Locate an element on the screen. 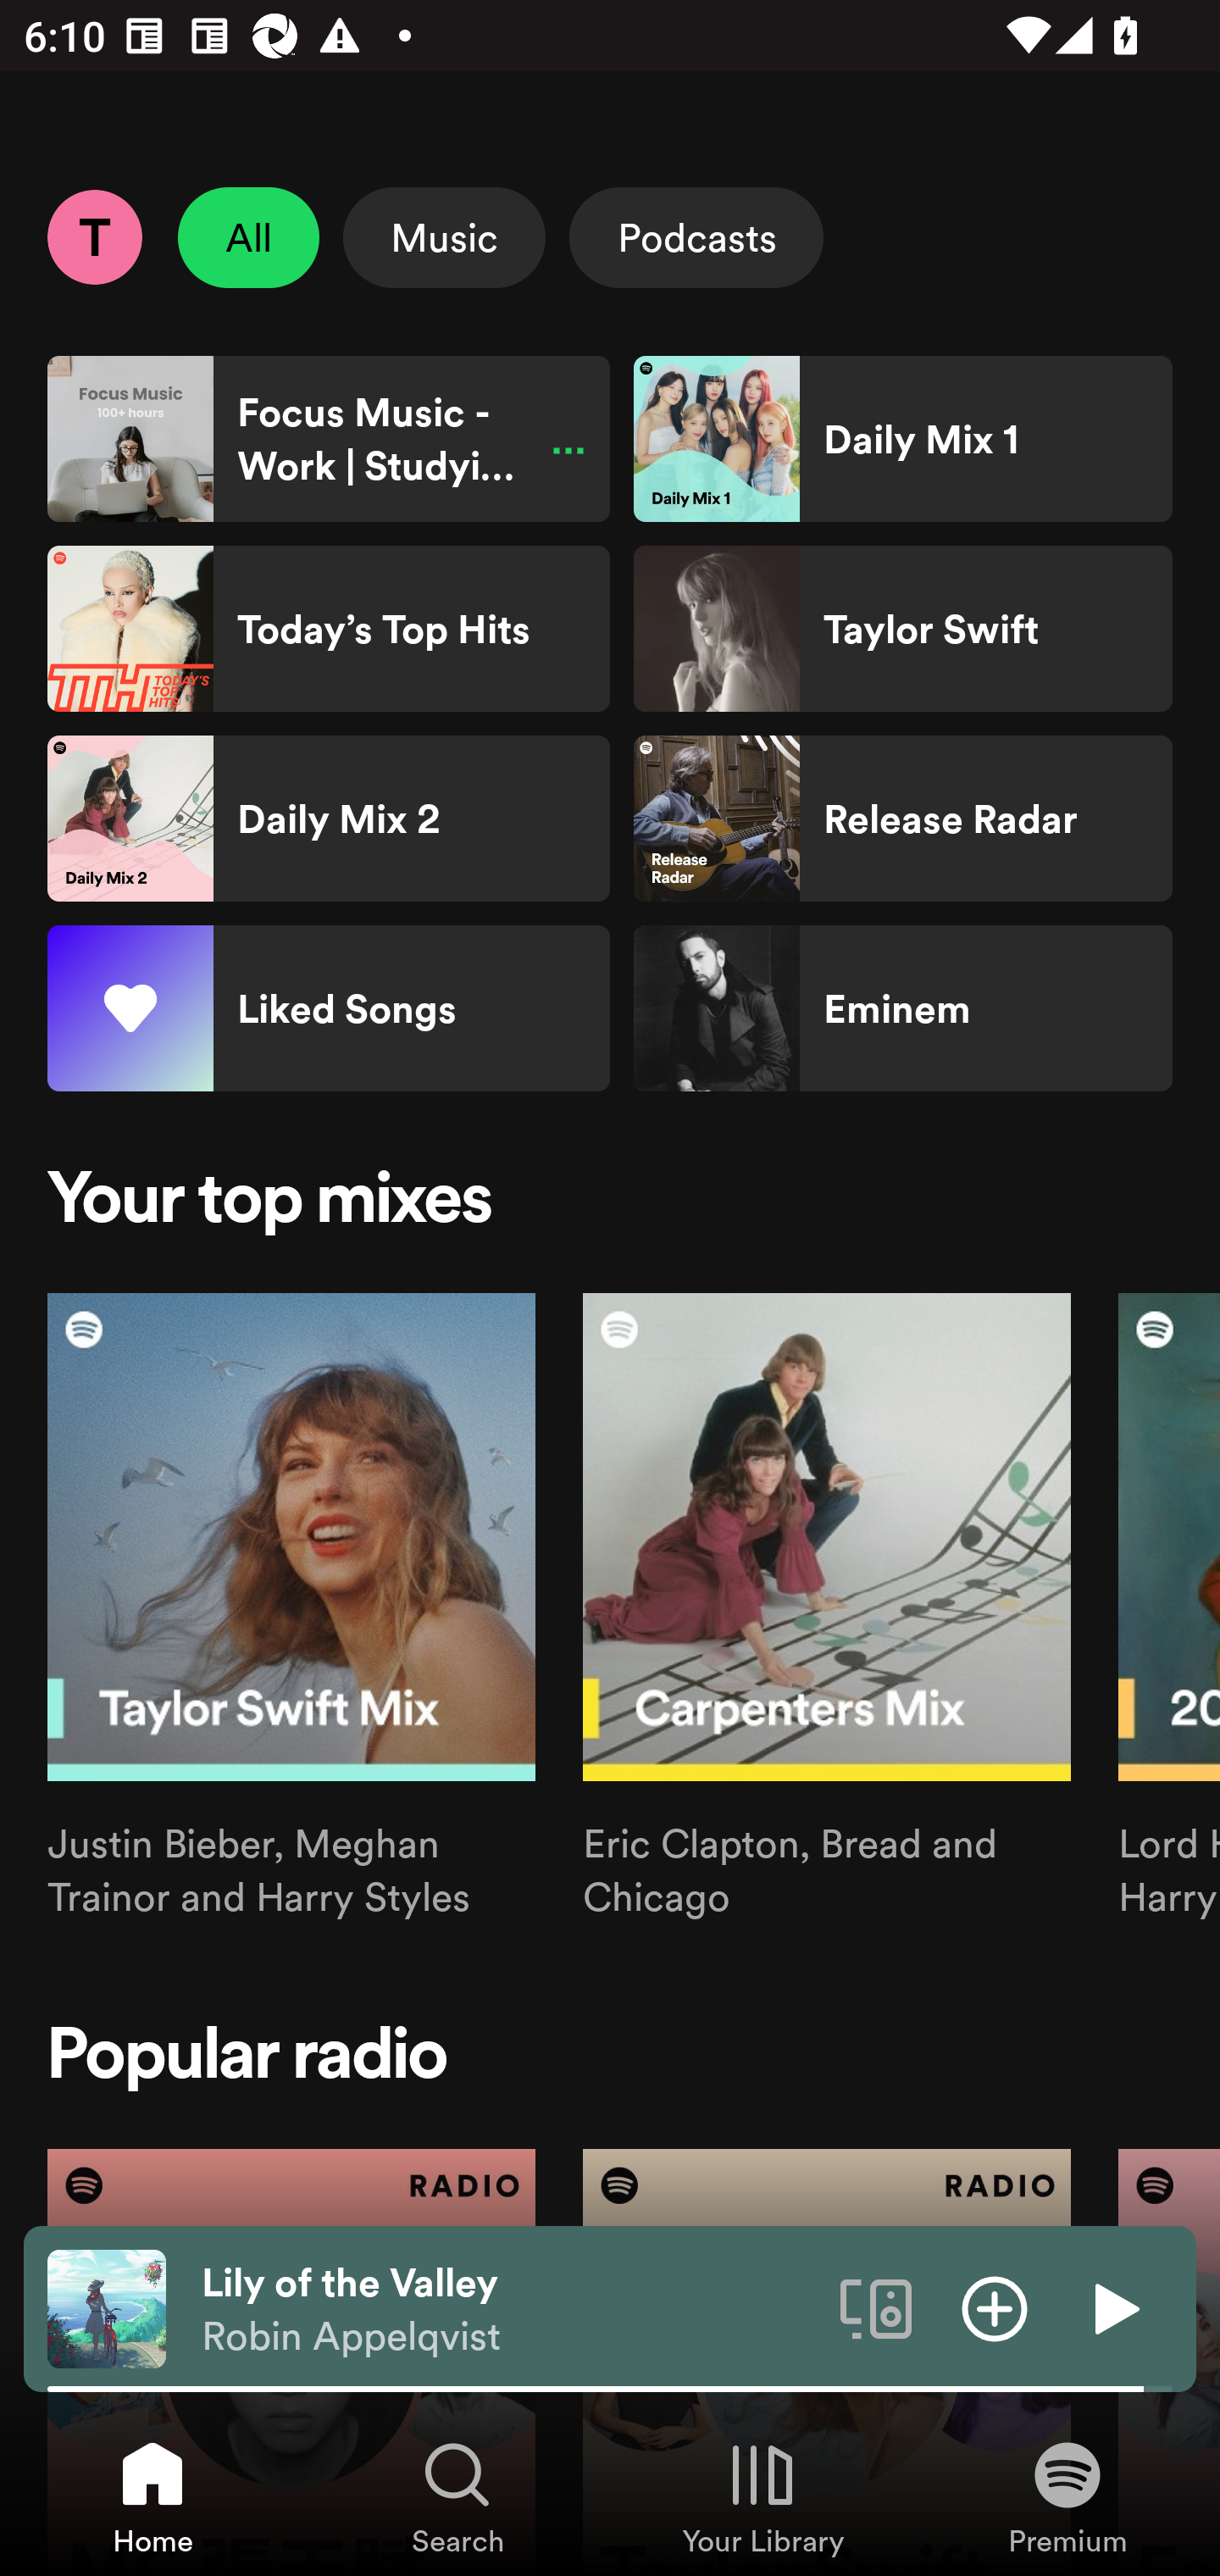 This screenshot has width=1220, height=2576. Connect to a device. Opens the devices menu is located at coordinates (876, 2307).